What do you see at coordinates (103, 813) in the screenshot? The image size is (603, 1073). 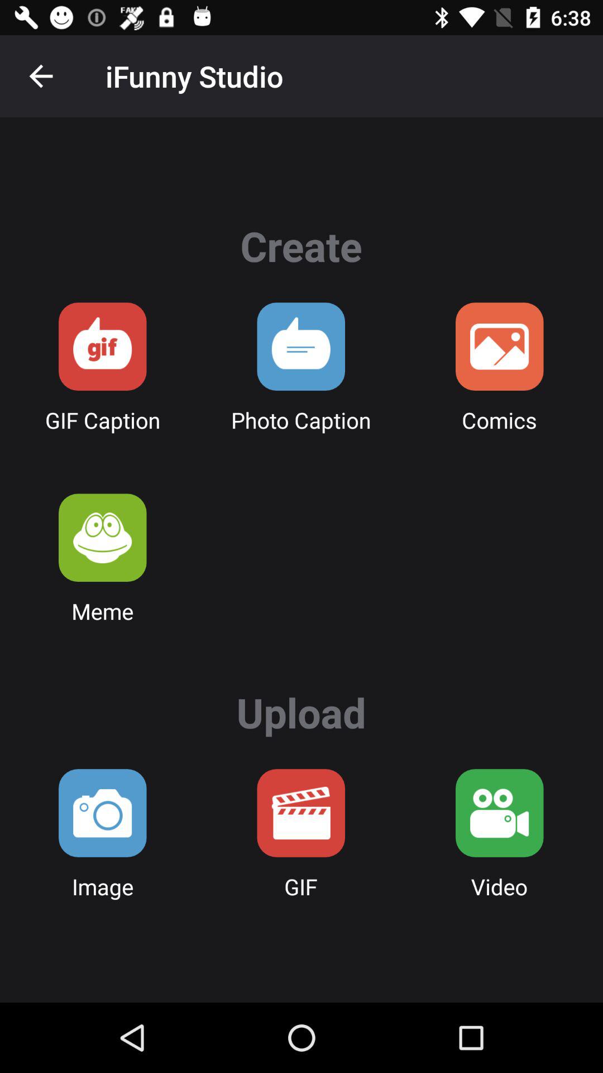 I see `take photo to upload` at bounding box center [103, 813].